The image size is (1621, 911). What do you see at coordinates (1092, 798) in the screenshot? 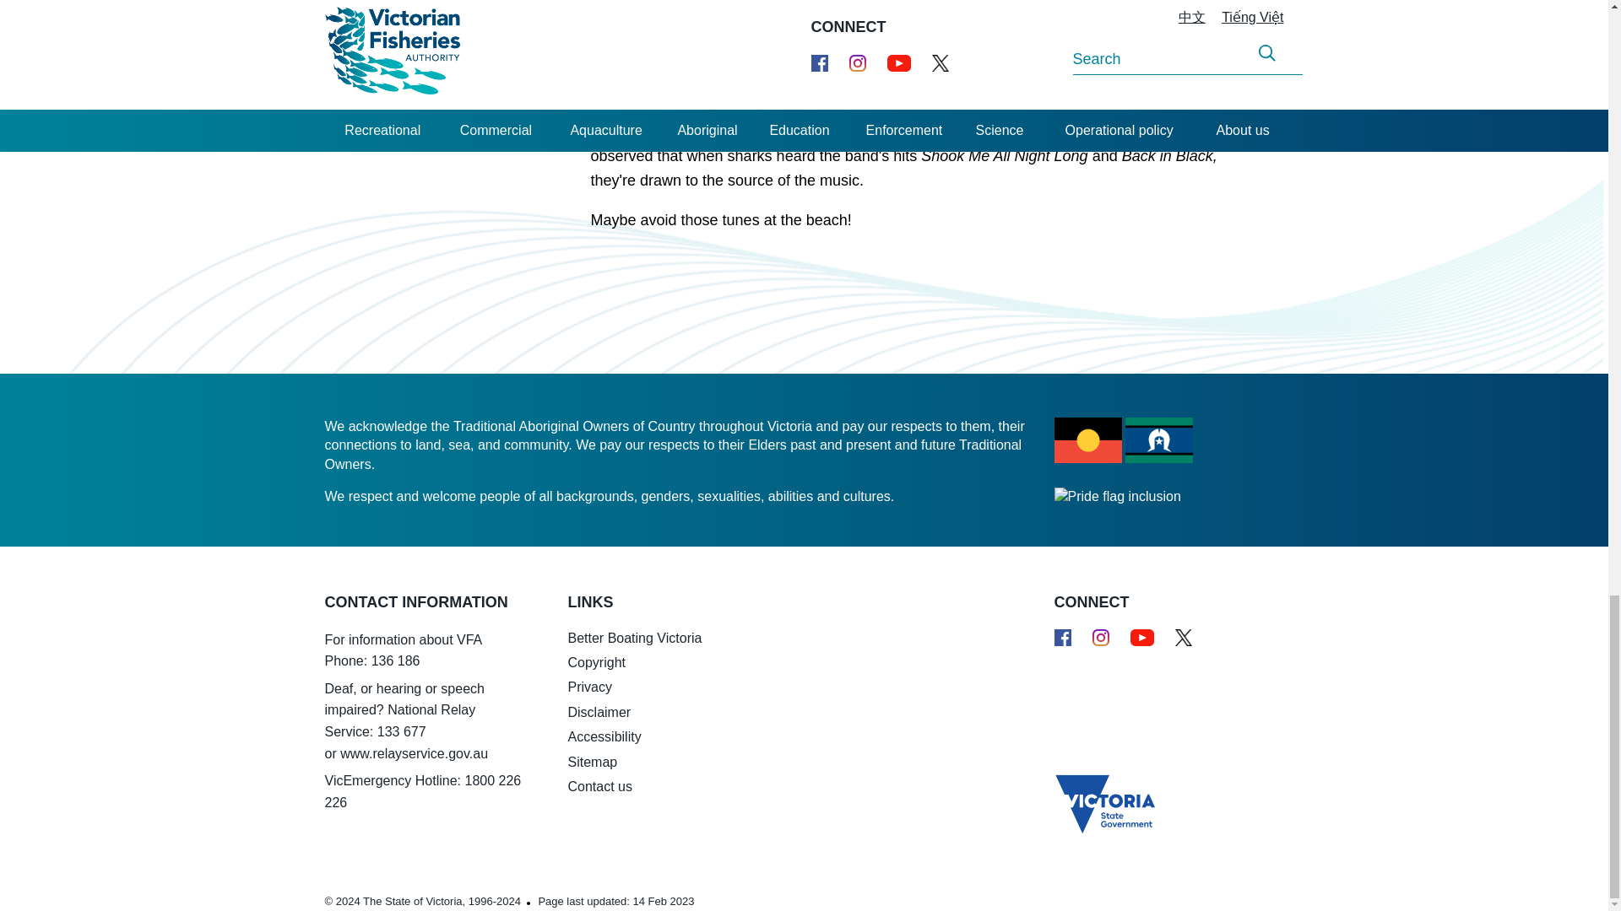
I see `VIC State Government` at bounding box center [1092, 798].